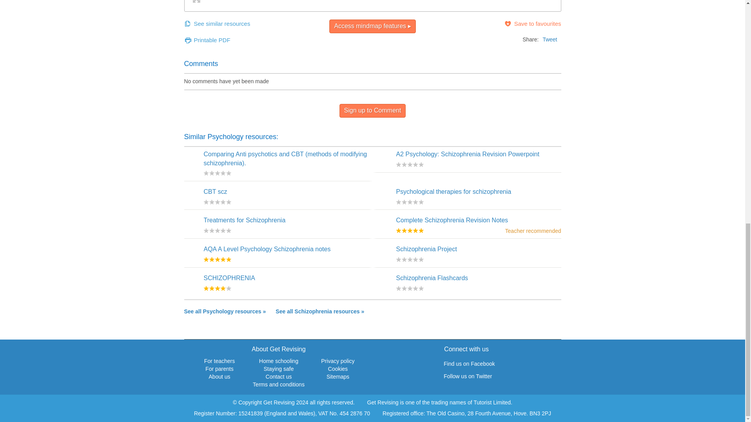 The image size is (751, 422). Describe the element at coordinates (467, 154) in the screenshot. I see `A2 Psychology: Schizophrenia Revision Powerpoint` at that location.